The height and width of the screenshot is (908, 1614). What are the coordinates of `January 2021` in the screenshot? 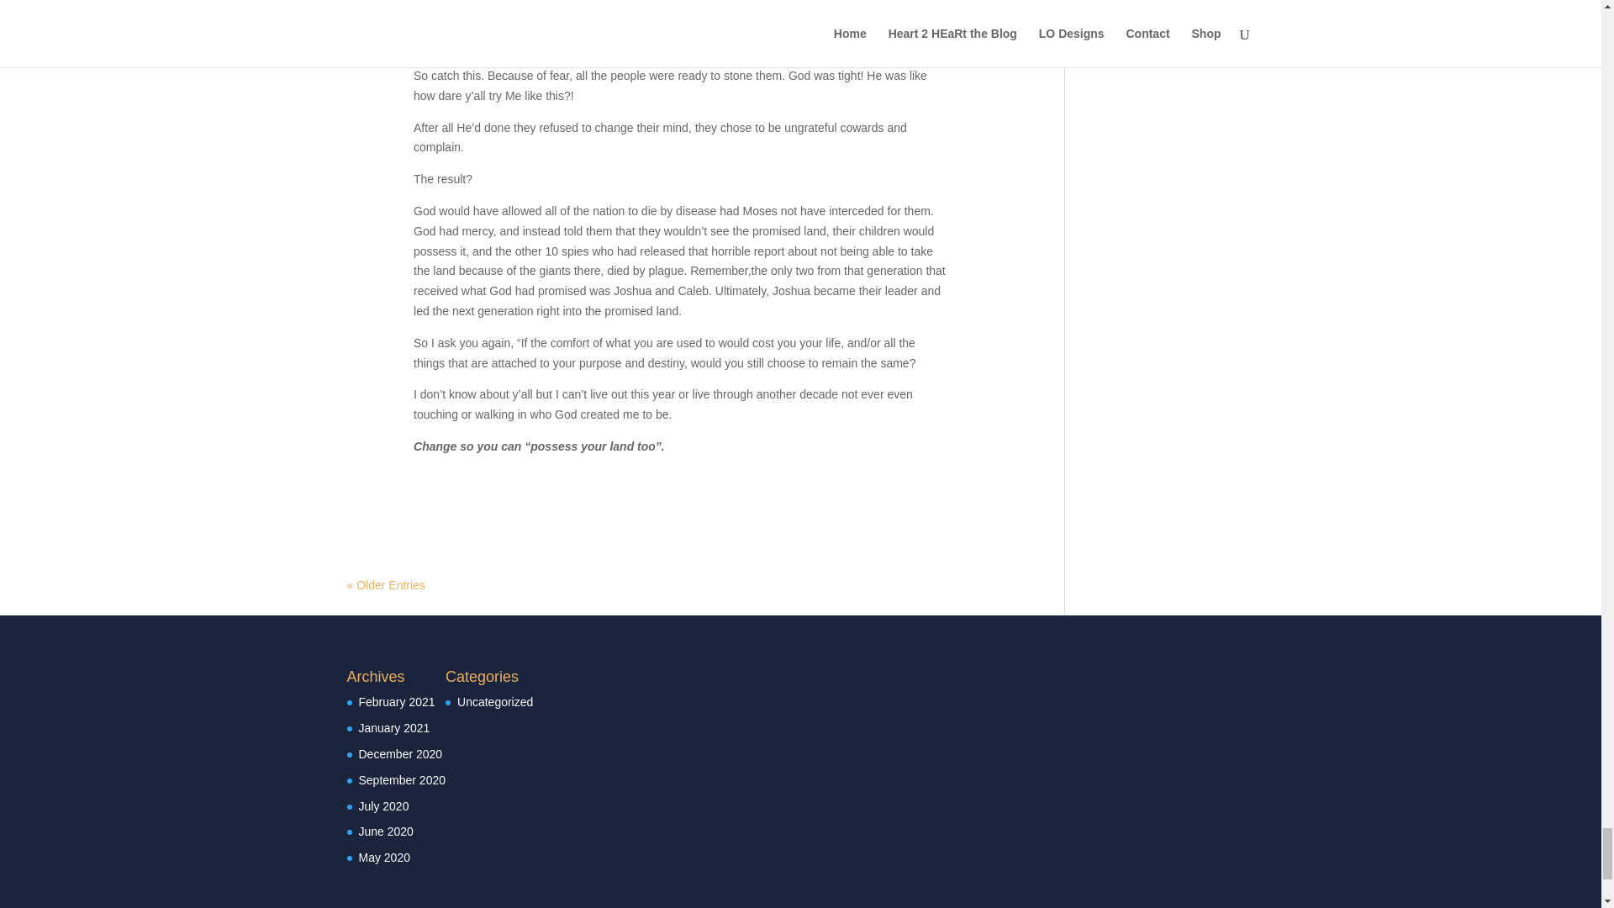 It's located at (393, 727).